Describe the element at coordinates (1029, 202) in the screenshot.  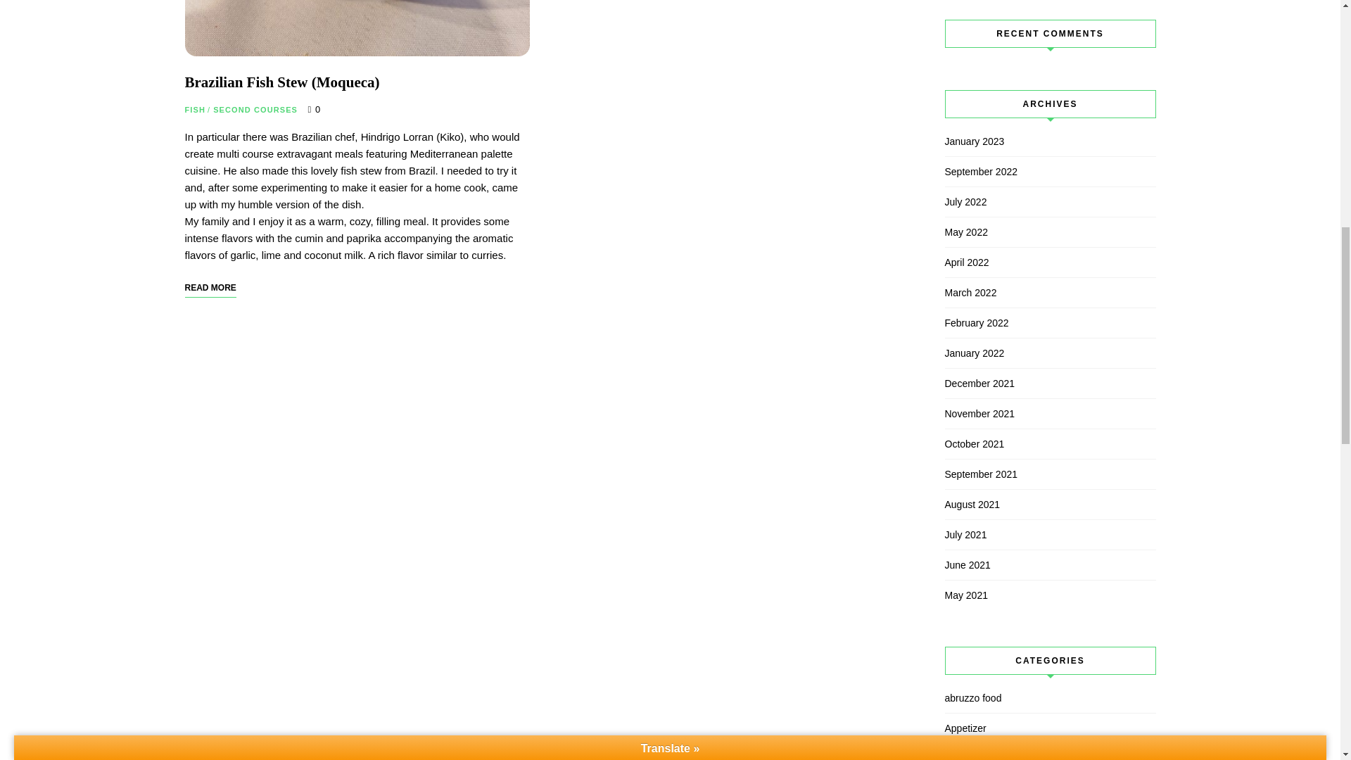
I see `July 2022` at that location.